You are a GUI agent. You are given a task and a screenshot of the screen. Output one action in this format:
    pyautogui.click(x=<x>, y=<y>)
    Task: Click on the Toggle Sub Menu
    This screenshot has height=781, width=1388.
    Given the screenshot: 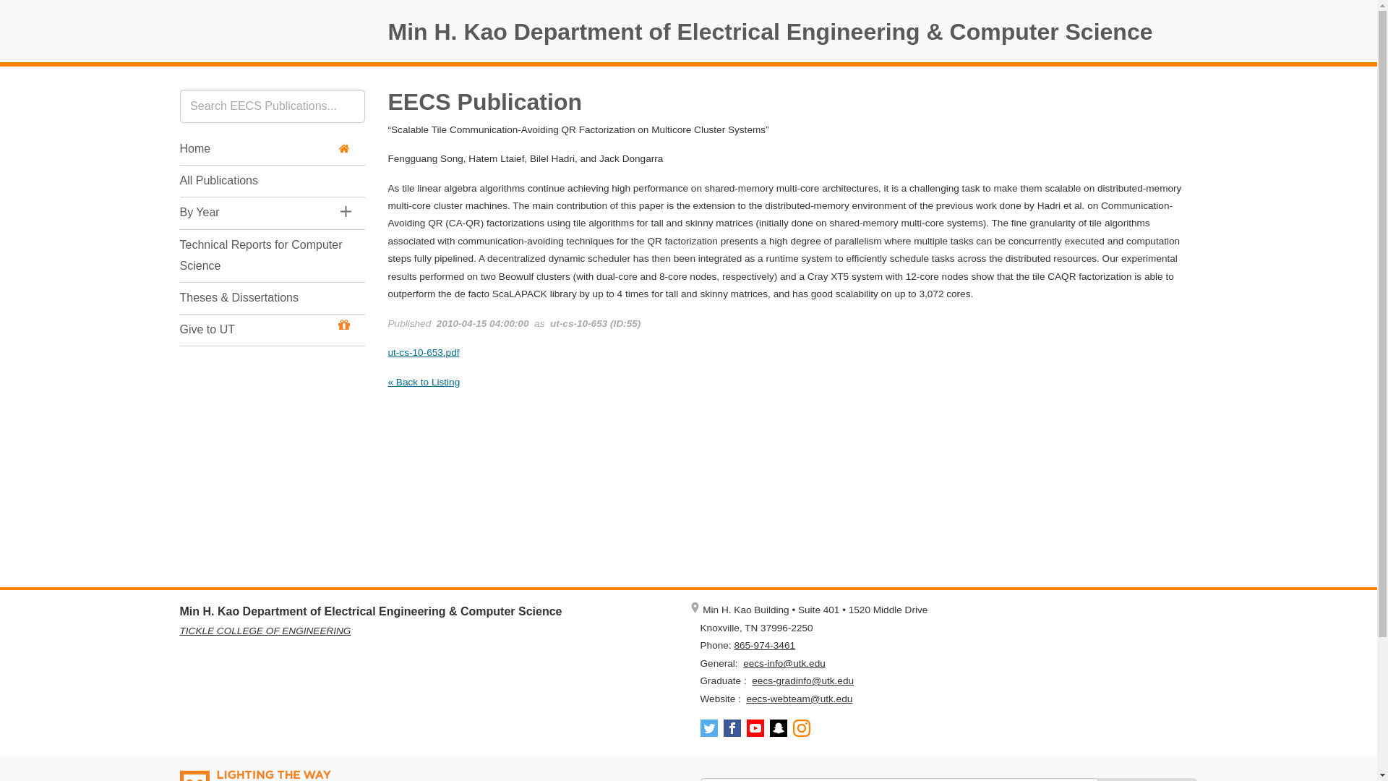 What is the action you would take?
    pyautogui.click(x=346, y=213)
    